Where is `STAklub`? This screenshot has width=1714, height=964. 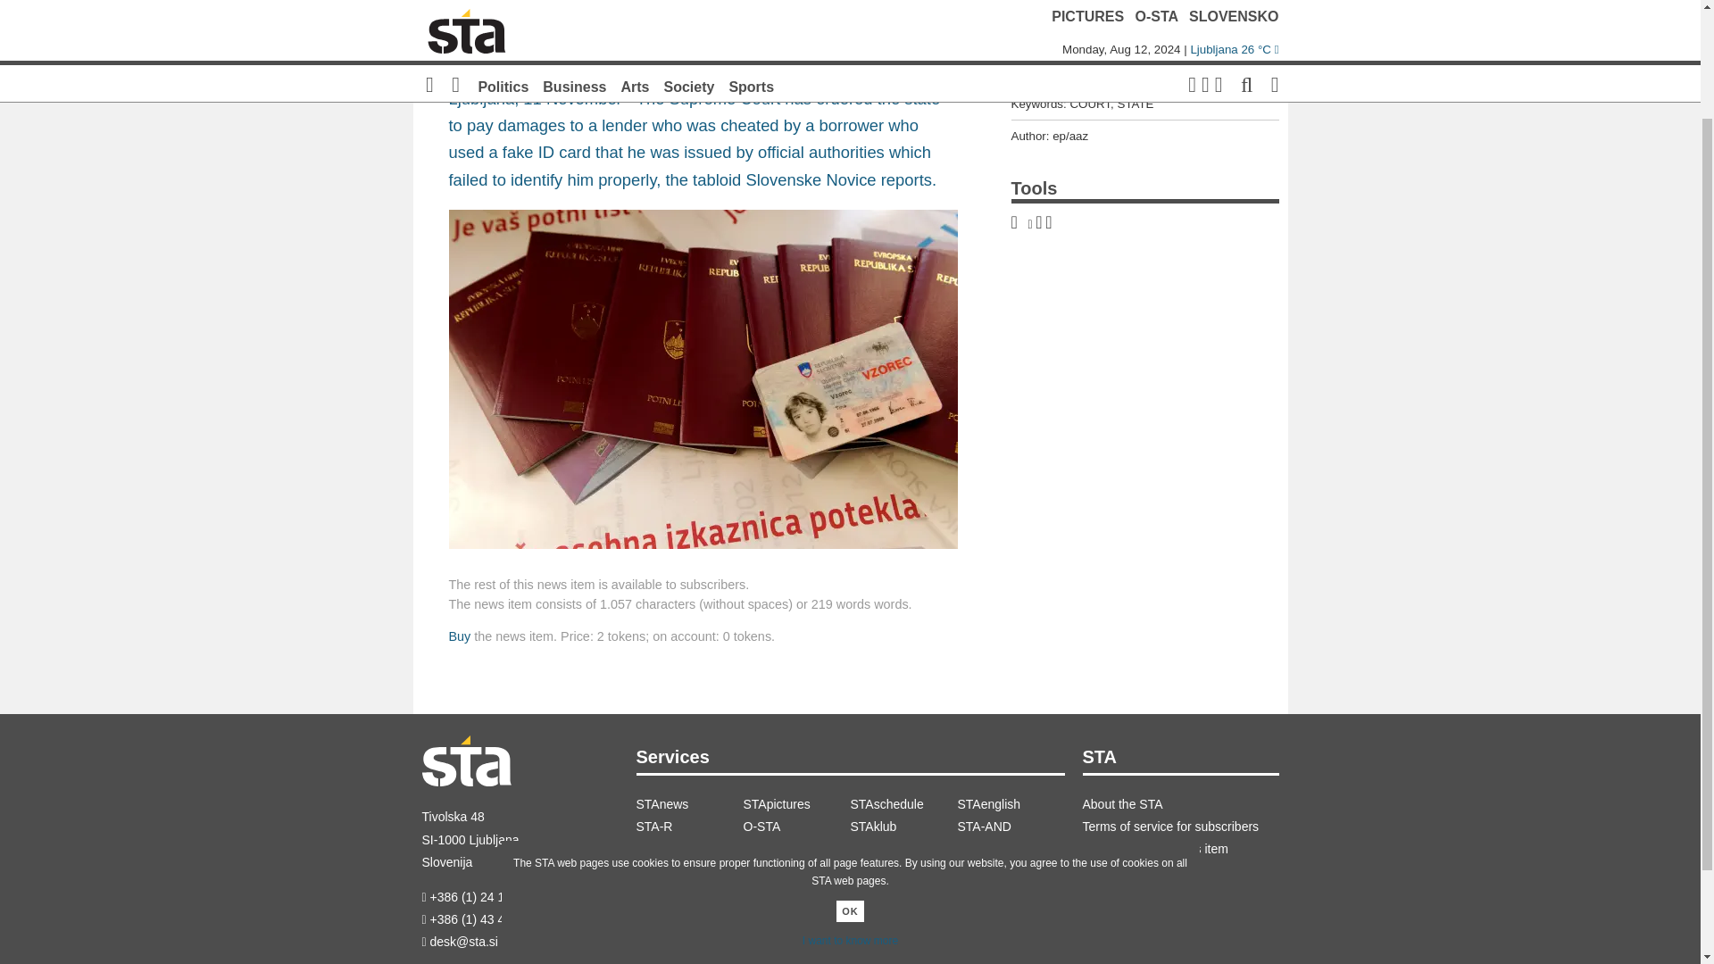 STAklub is located at coordinates (903, 827).